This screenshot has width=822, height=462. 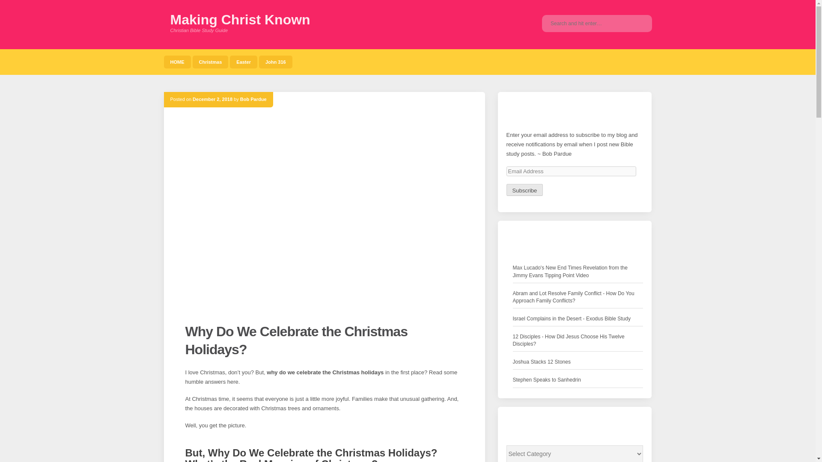 I want to click on Bob Pardue, so click(x=253, y=99).